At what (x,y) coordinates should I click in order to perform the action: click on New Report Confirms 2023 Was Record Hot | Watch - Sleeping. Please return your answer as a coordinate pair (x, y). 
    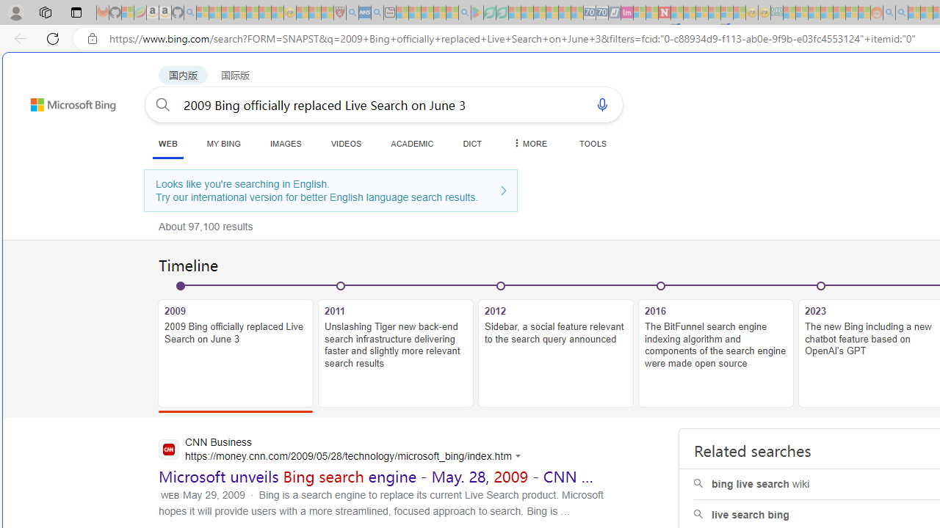
    Looking at the image, I should click on (252, 13).